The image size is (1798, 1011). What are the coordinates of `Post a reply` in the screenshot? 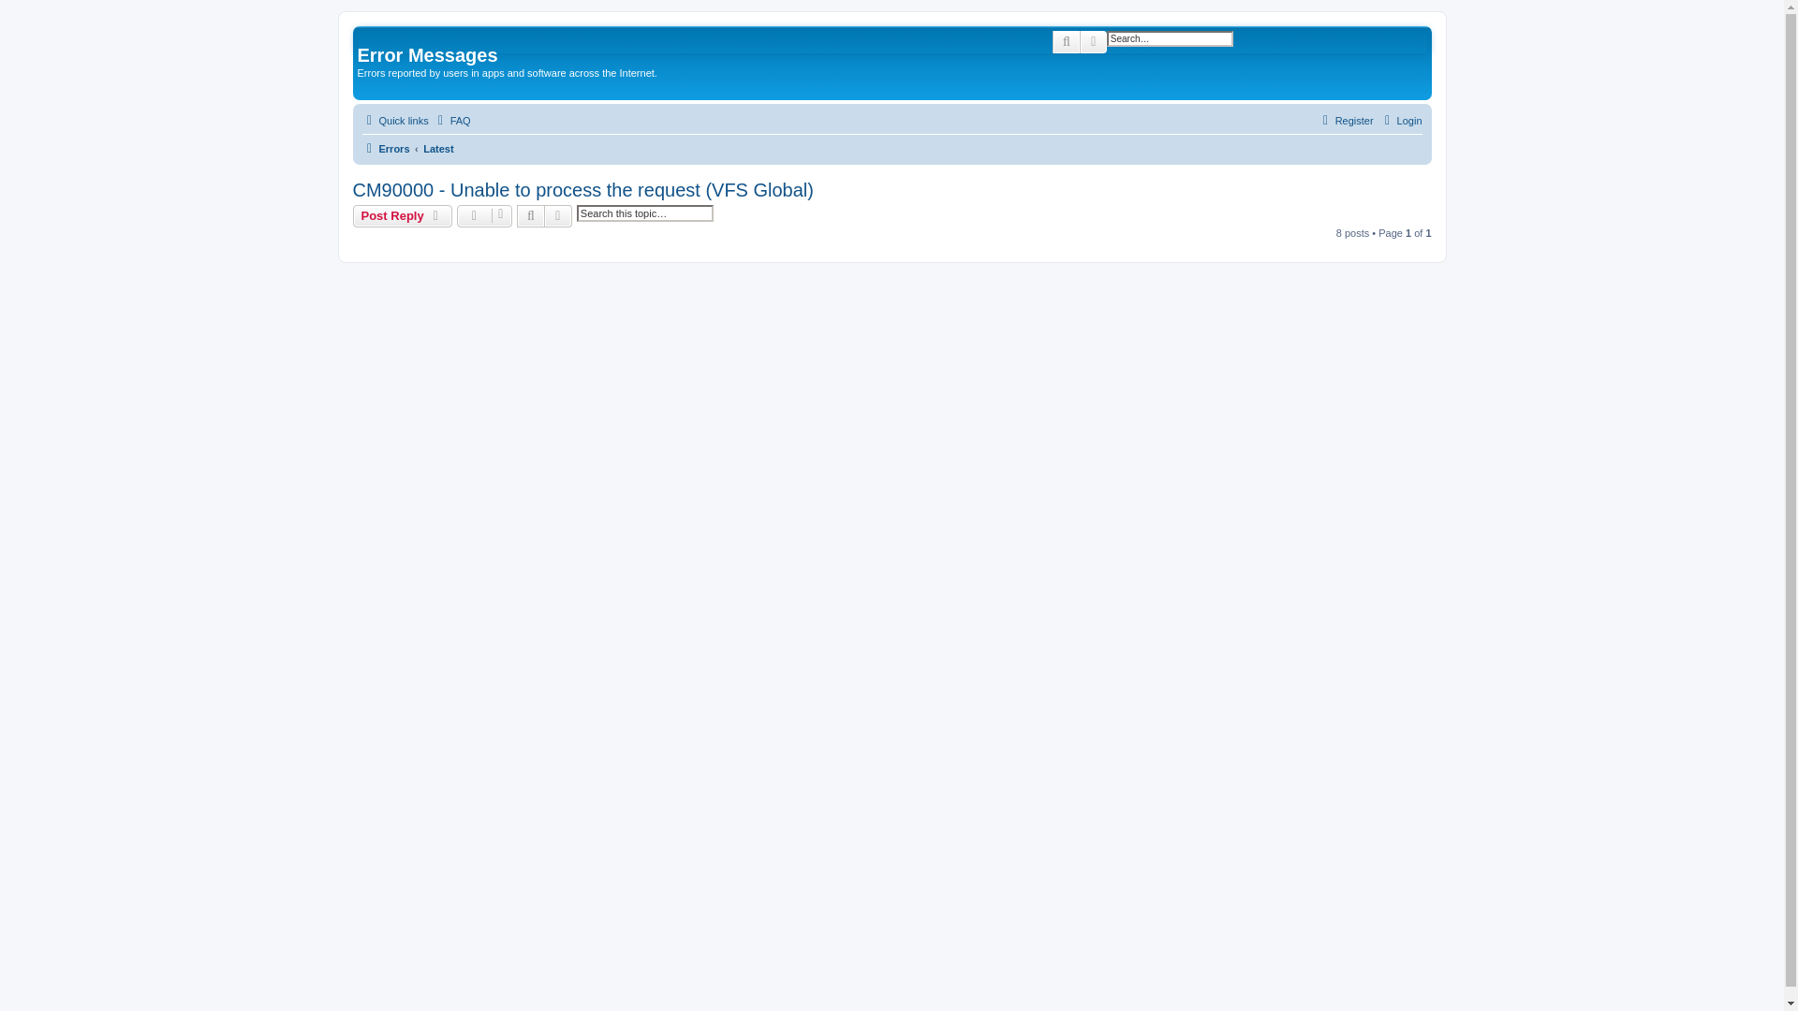 It's located at (403, 216).